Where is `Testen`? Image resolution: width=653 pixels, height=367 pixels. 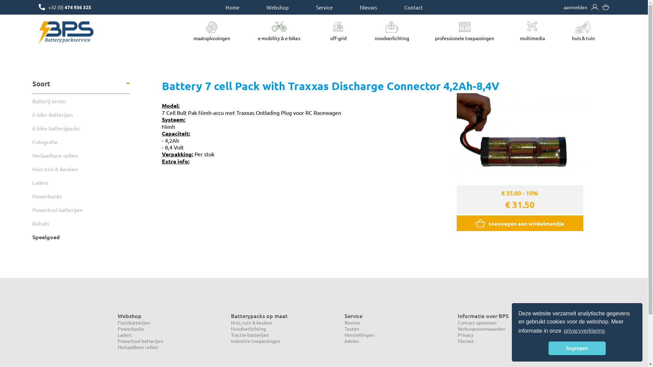
Testen is located at coordinates (352, 329).